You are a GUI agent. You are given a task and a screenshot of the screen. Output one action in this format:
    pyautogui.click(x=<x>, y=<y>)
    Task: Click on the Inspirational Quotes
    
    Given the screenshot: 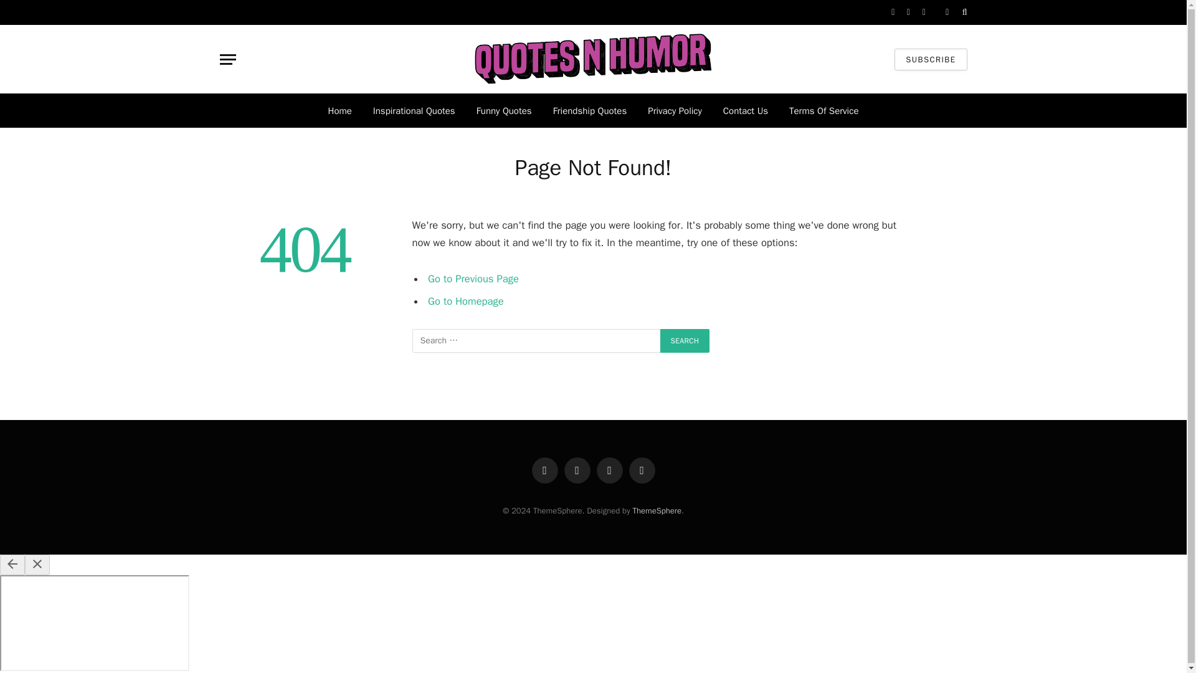 What is the action you would take?
    pyautogui.click(x=414, y=111)
    